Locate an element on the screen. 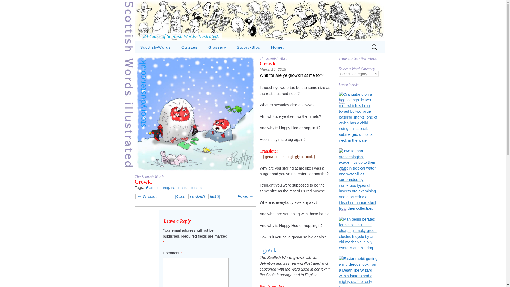  Permanent Link to Sleek. is located at coordinates (358, 180).